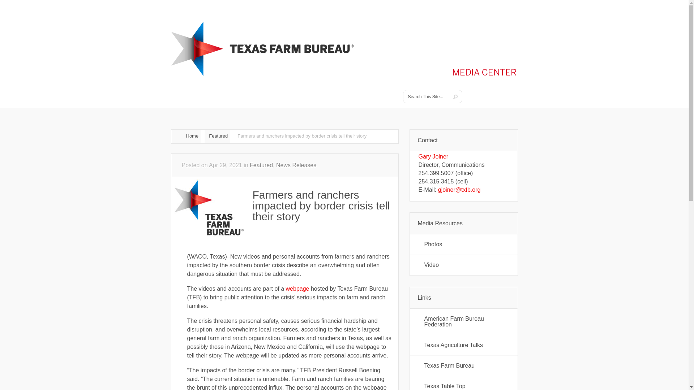 The width and height of the screenshot is (694, 390). I want to click on Texas Farm Bureau, so click(464, 365).